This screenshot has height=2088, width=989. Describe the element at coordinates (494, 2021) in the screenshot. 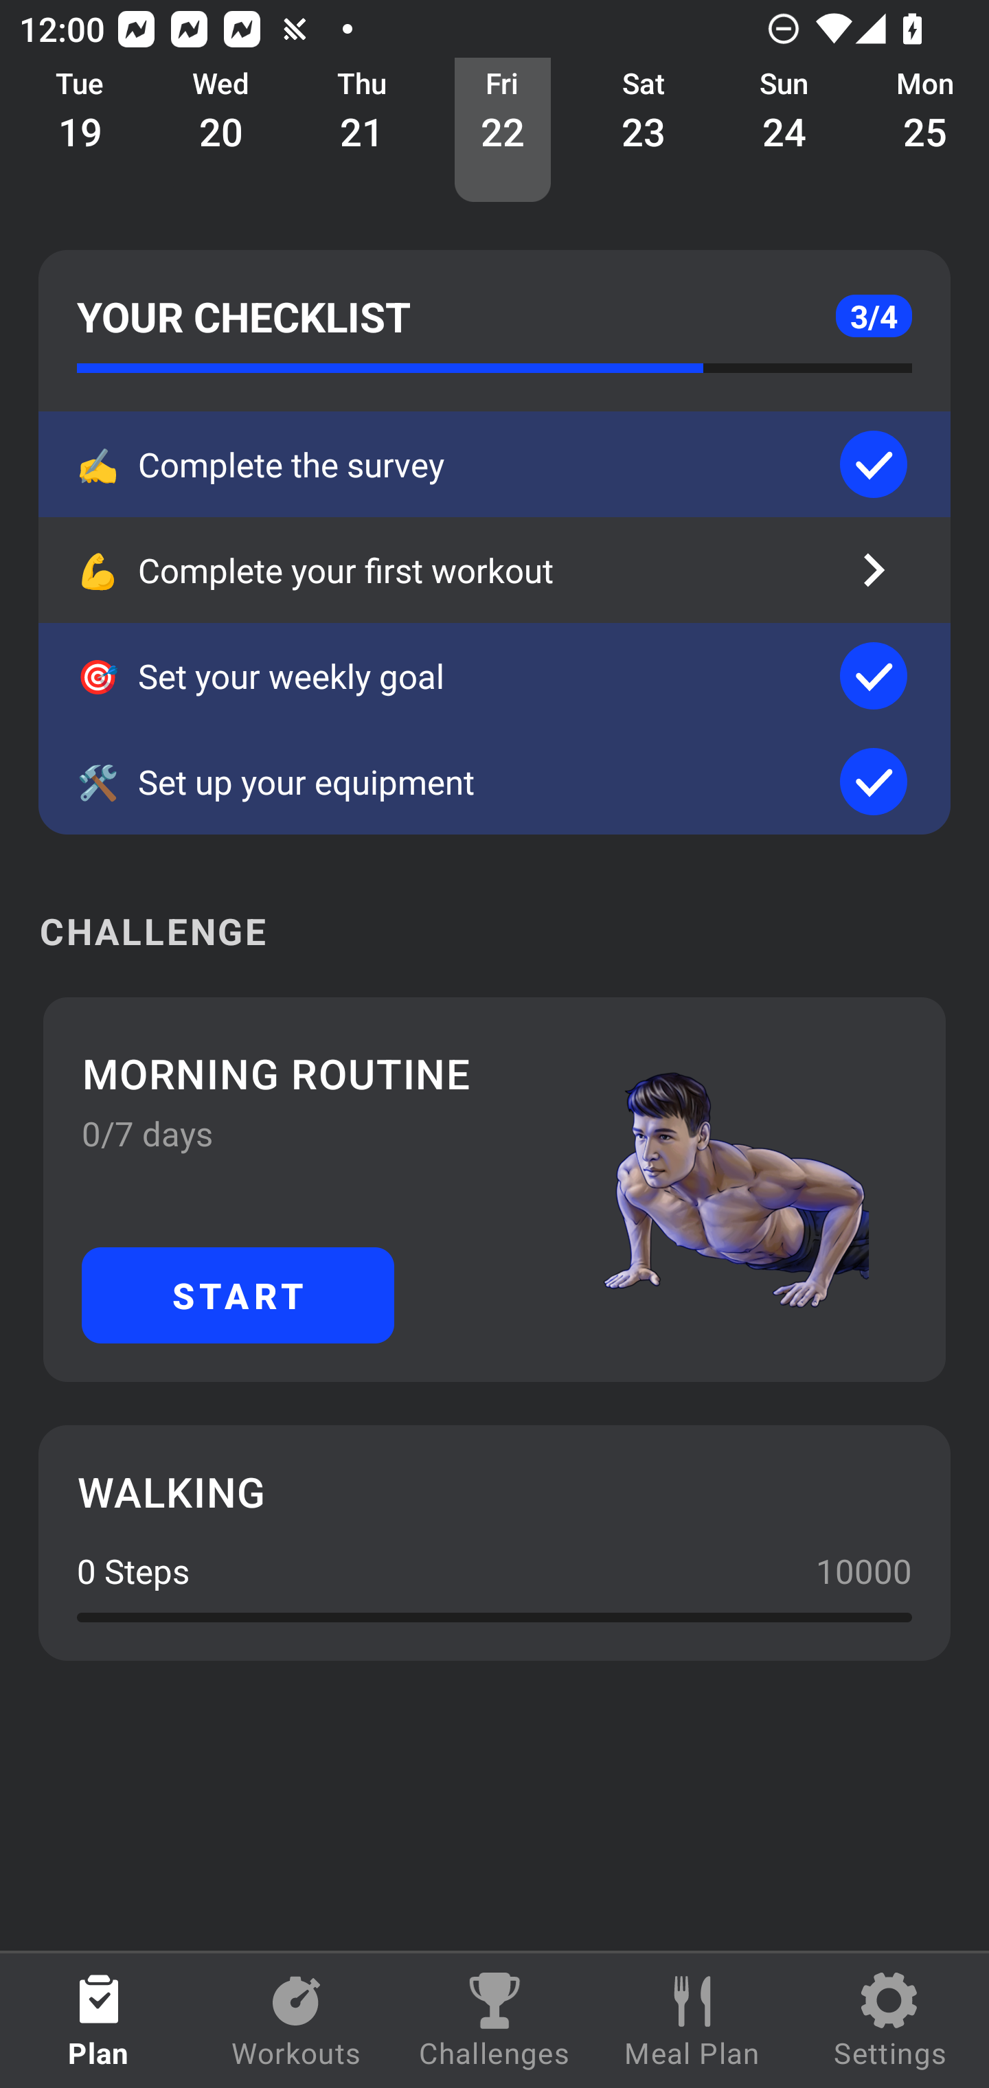

I see ` Challenges ` at that location.